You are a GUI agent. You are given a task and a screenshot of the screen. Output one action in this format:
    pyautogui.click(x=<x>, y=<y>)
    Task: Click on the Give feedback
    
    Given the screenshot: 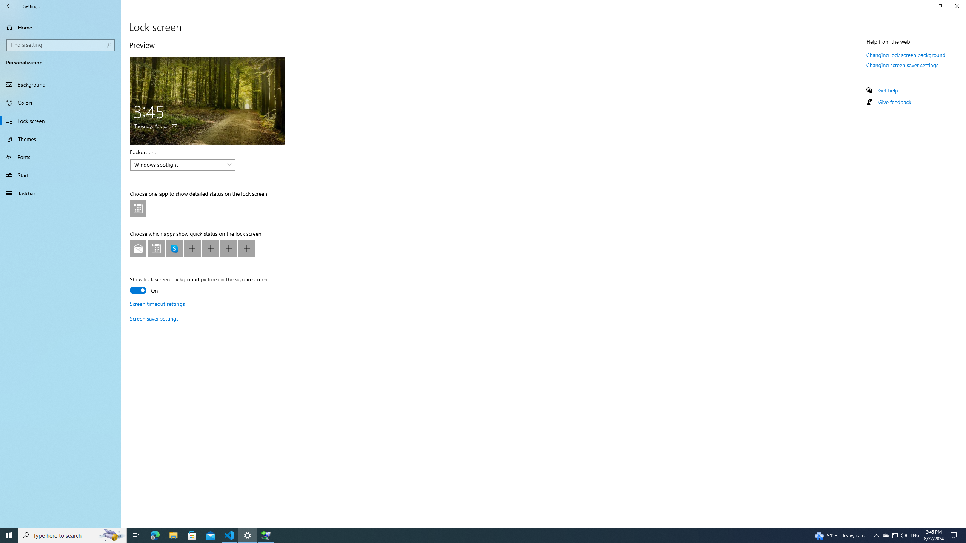 What is the action you would take?
    pyautogui.click(x=894, y=102)
    